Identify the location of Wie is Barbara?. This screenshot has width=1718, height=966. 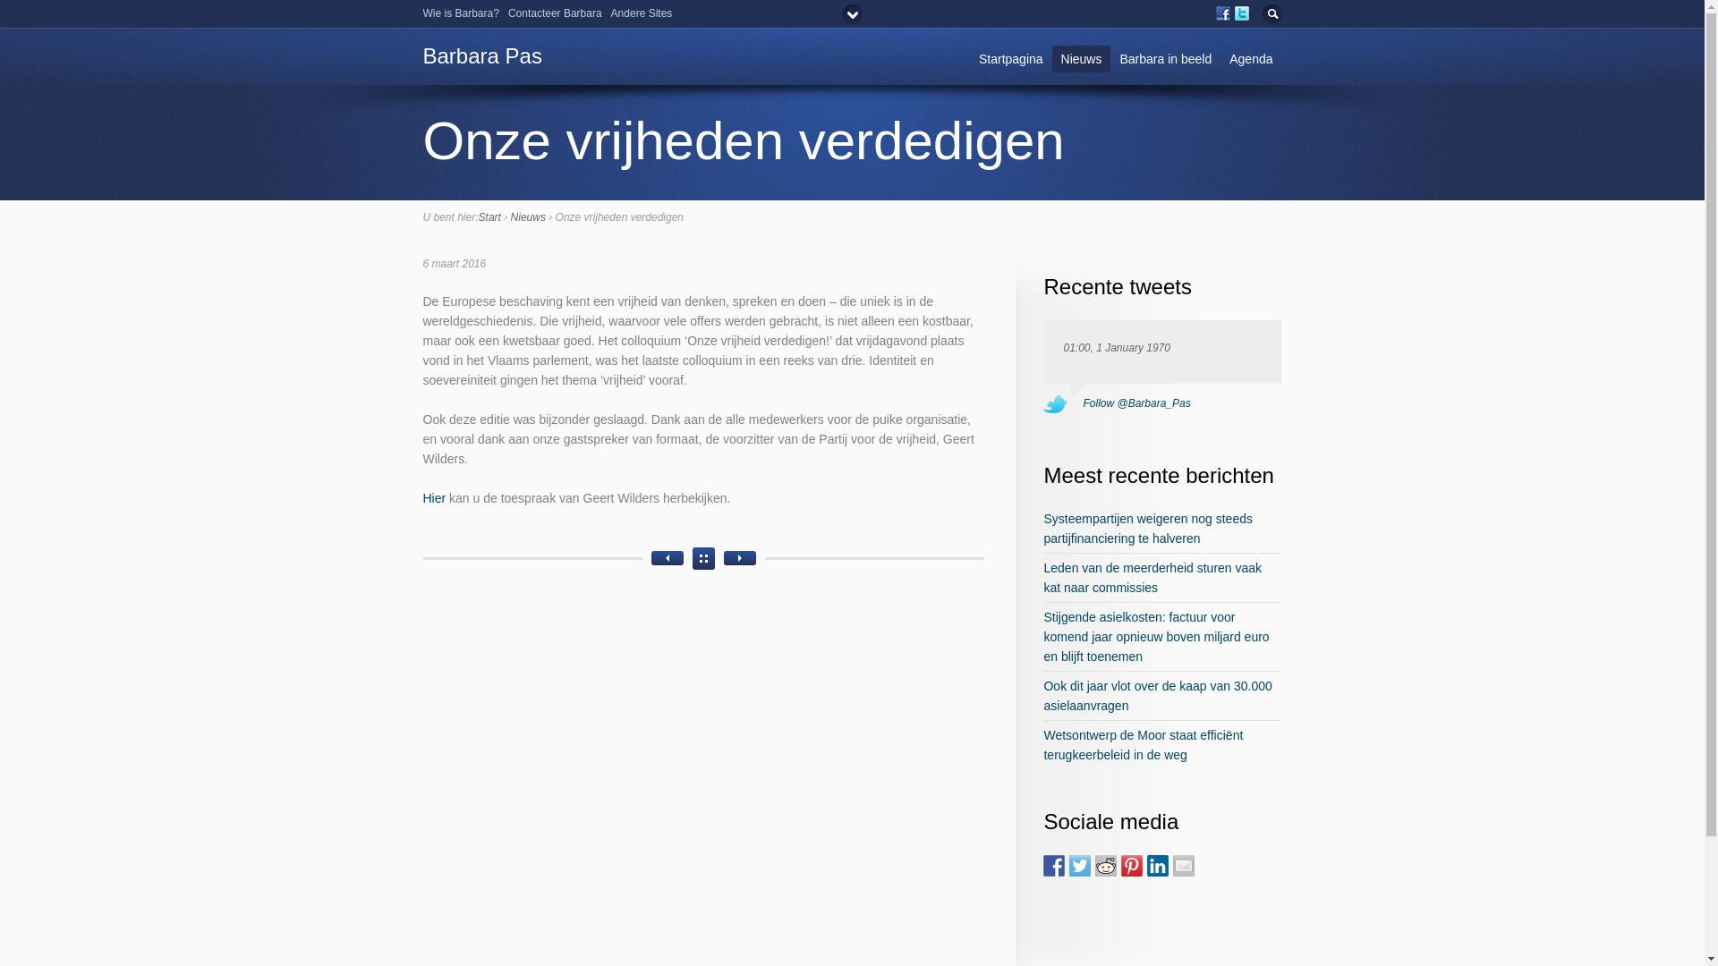
(460, 13).